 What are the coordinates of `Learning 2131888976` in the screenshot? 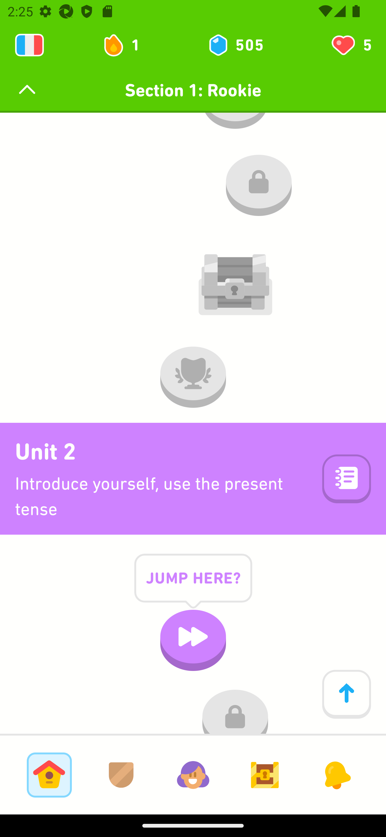 It's located at (29, 45).